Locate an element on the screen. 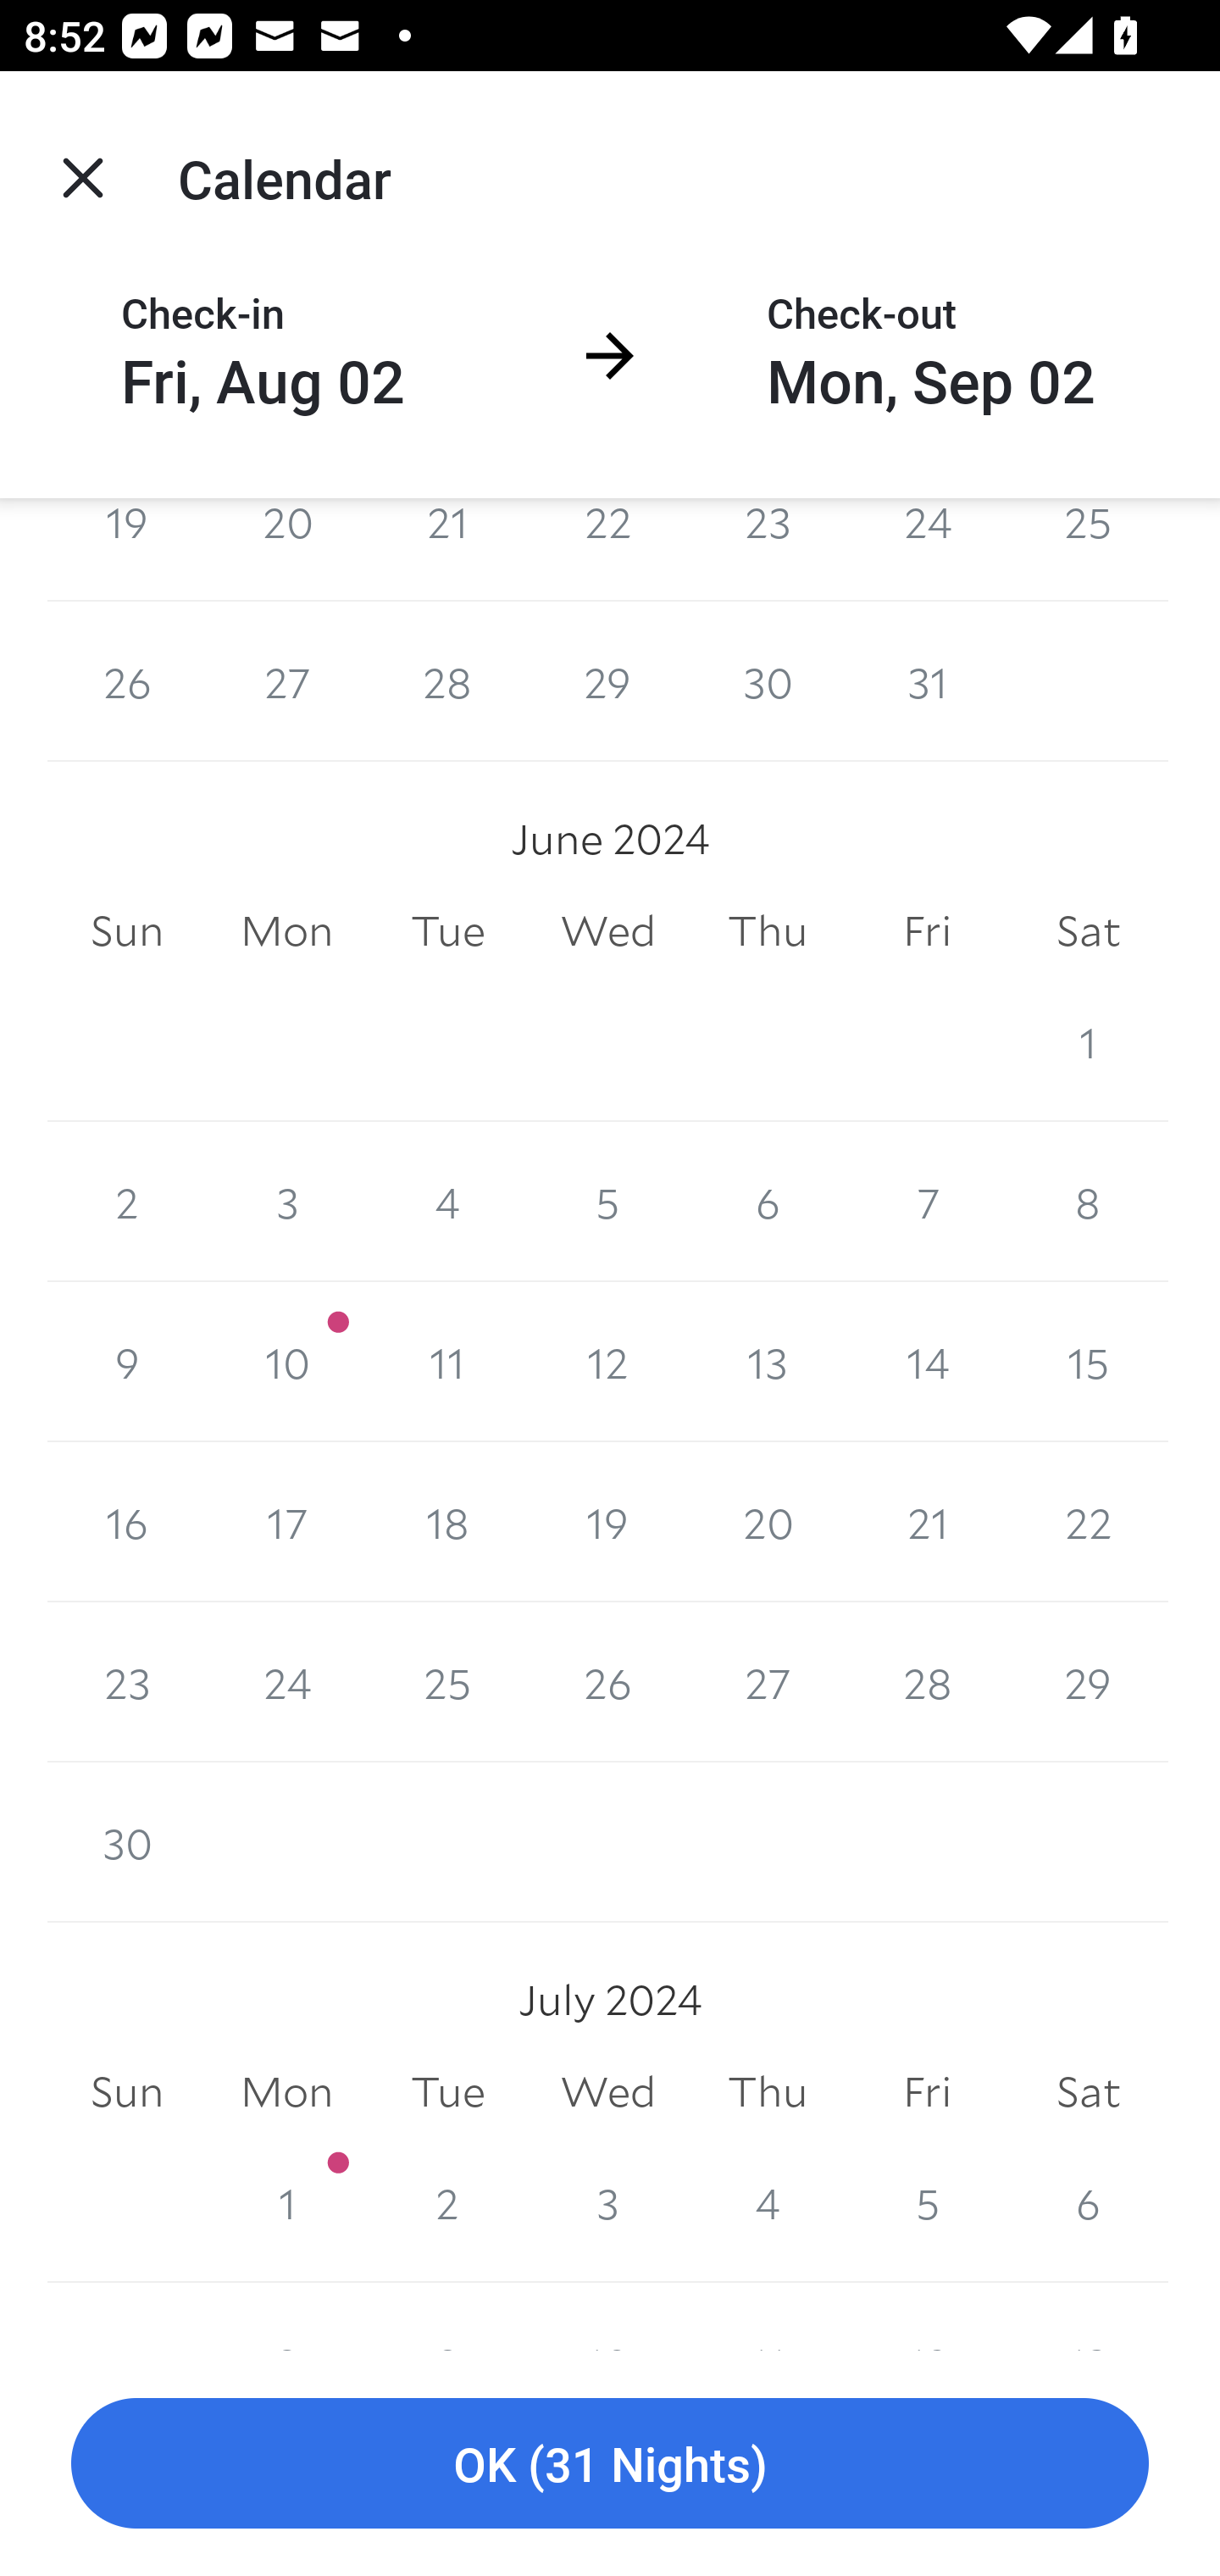 The height and width of the screenshot is (2576, 1220). 25 25 June 2024 is located at coordinates (447, 1681).